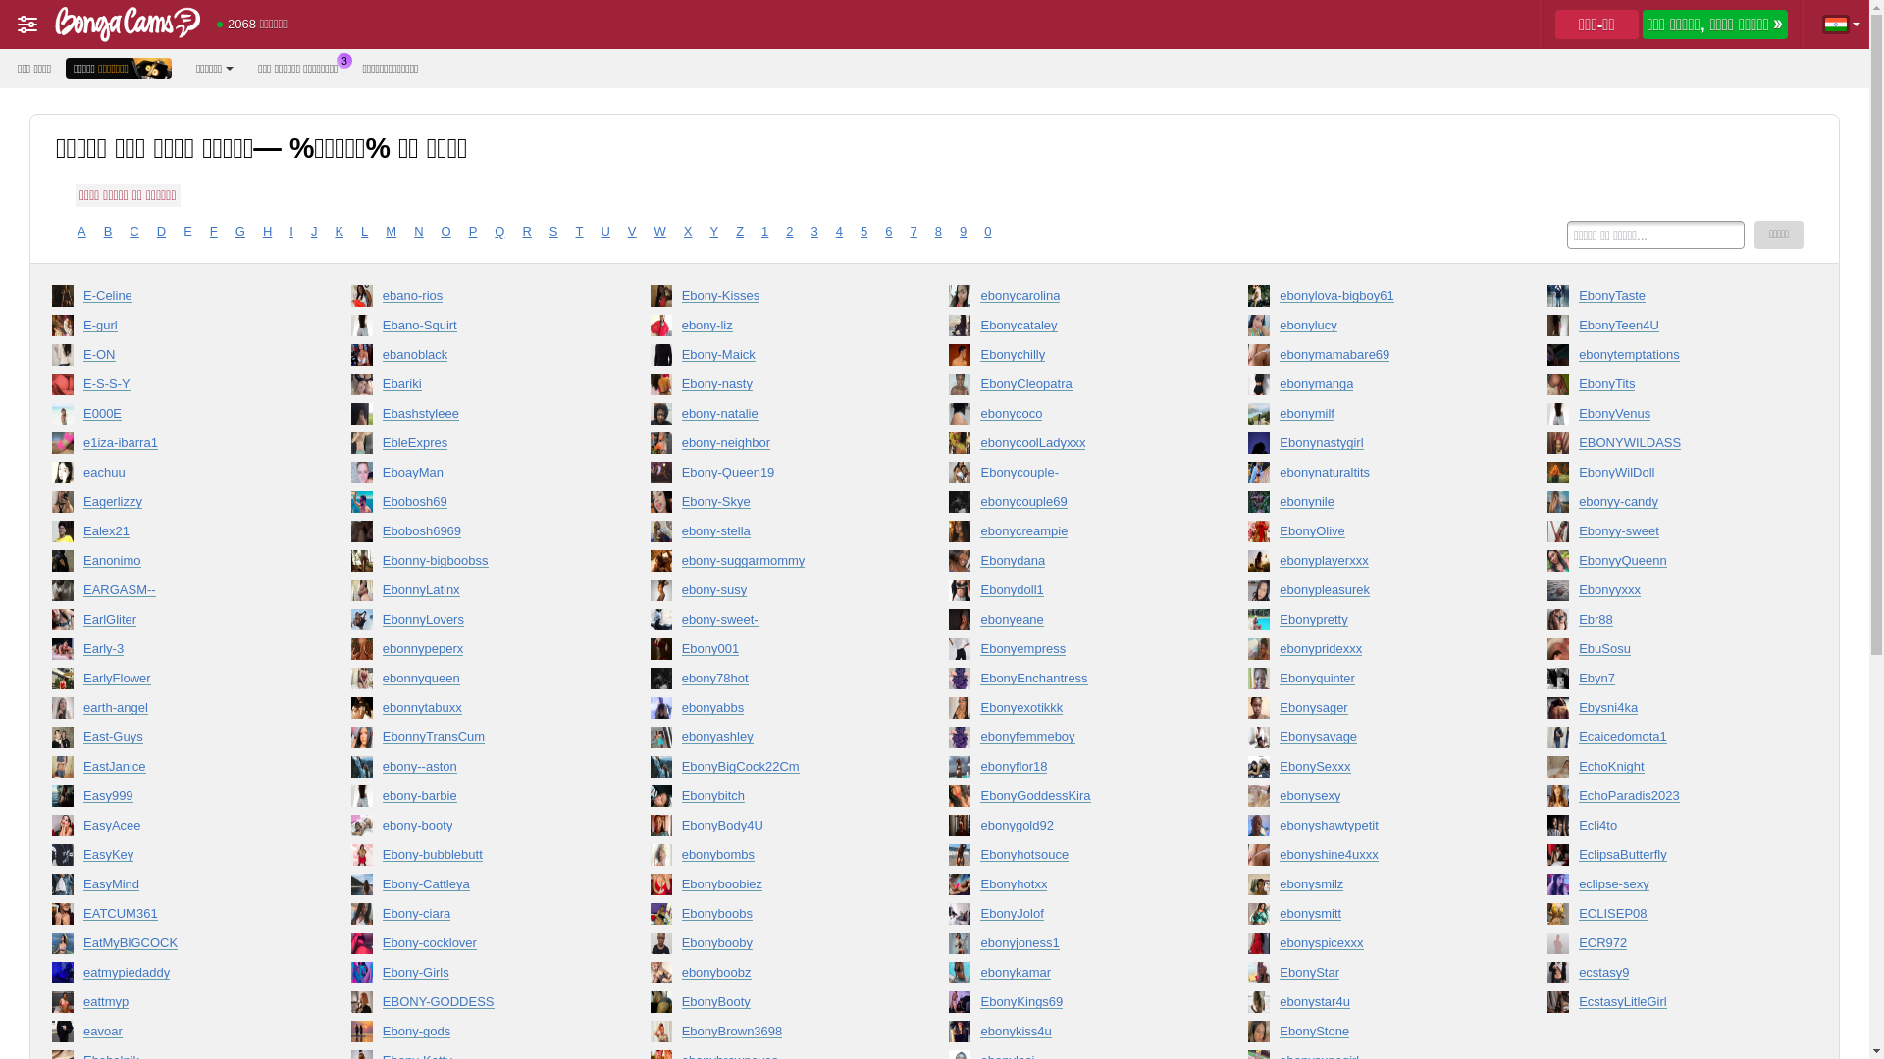  Describe the element at coordinates (174, 329) in the screenshot. I see `E-gurl` at that location.